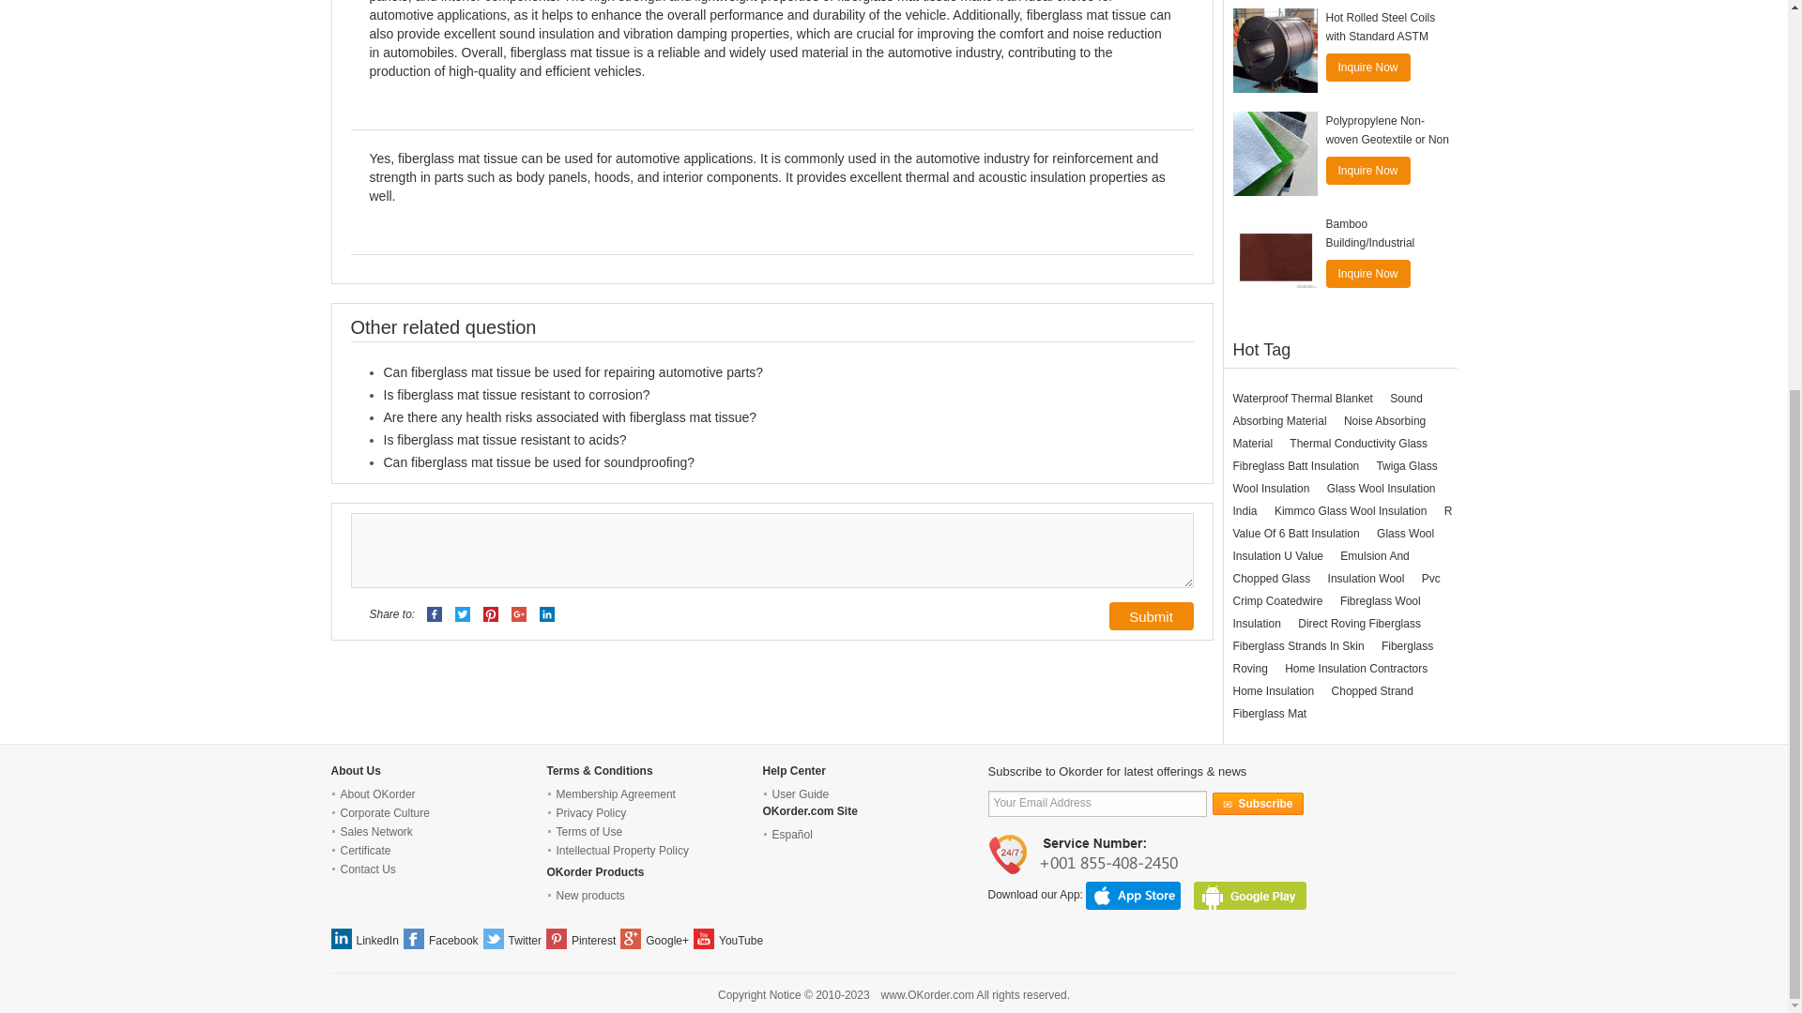  I want to click on LinkedIn, so click(546, 613).